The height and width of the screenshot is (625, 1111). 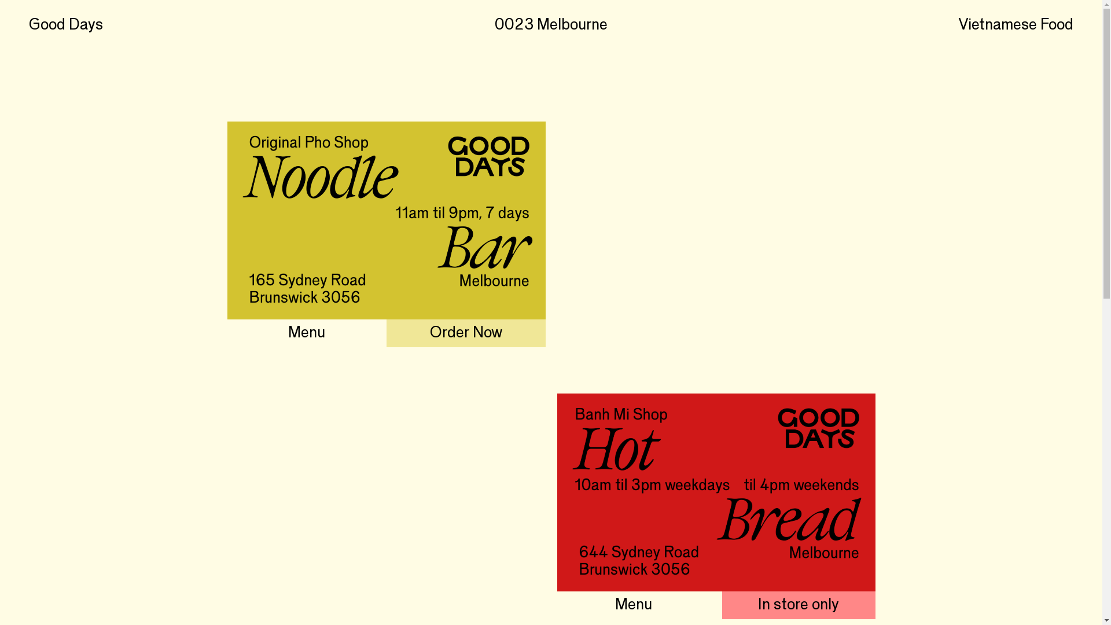 What do you see at coordinates (307, 333) in the screenshot?
I see `Menu` at bounding box center [307, 333].